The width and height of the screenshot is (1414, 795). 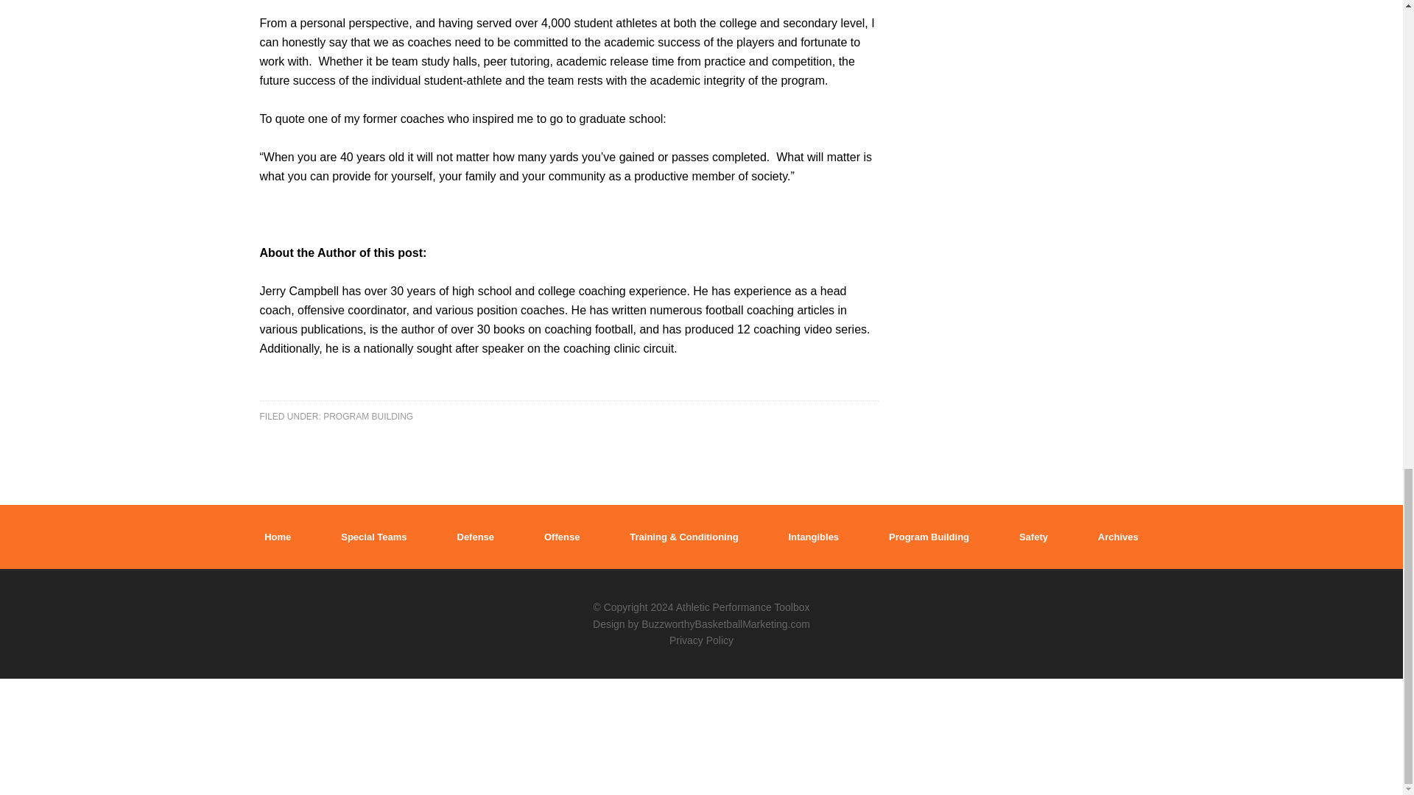 I want to click on Home, so click(x=278, y=537).